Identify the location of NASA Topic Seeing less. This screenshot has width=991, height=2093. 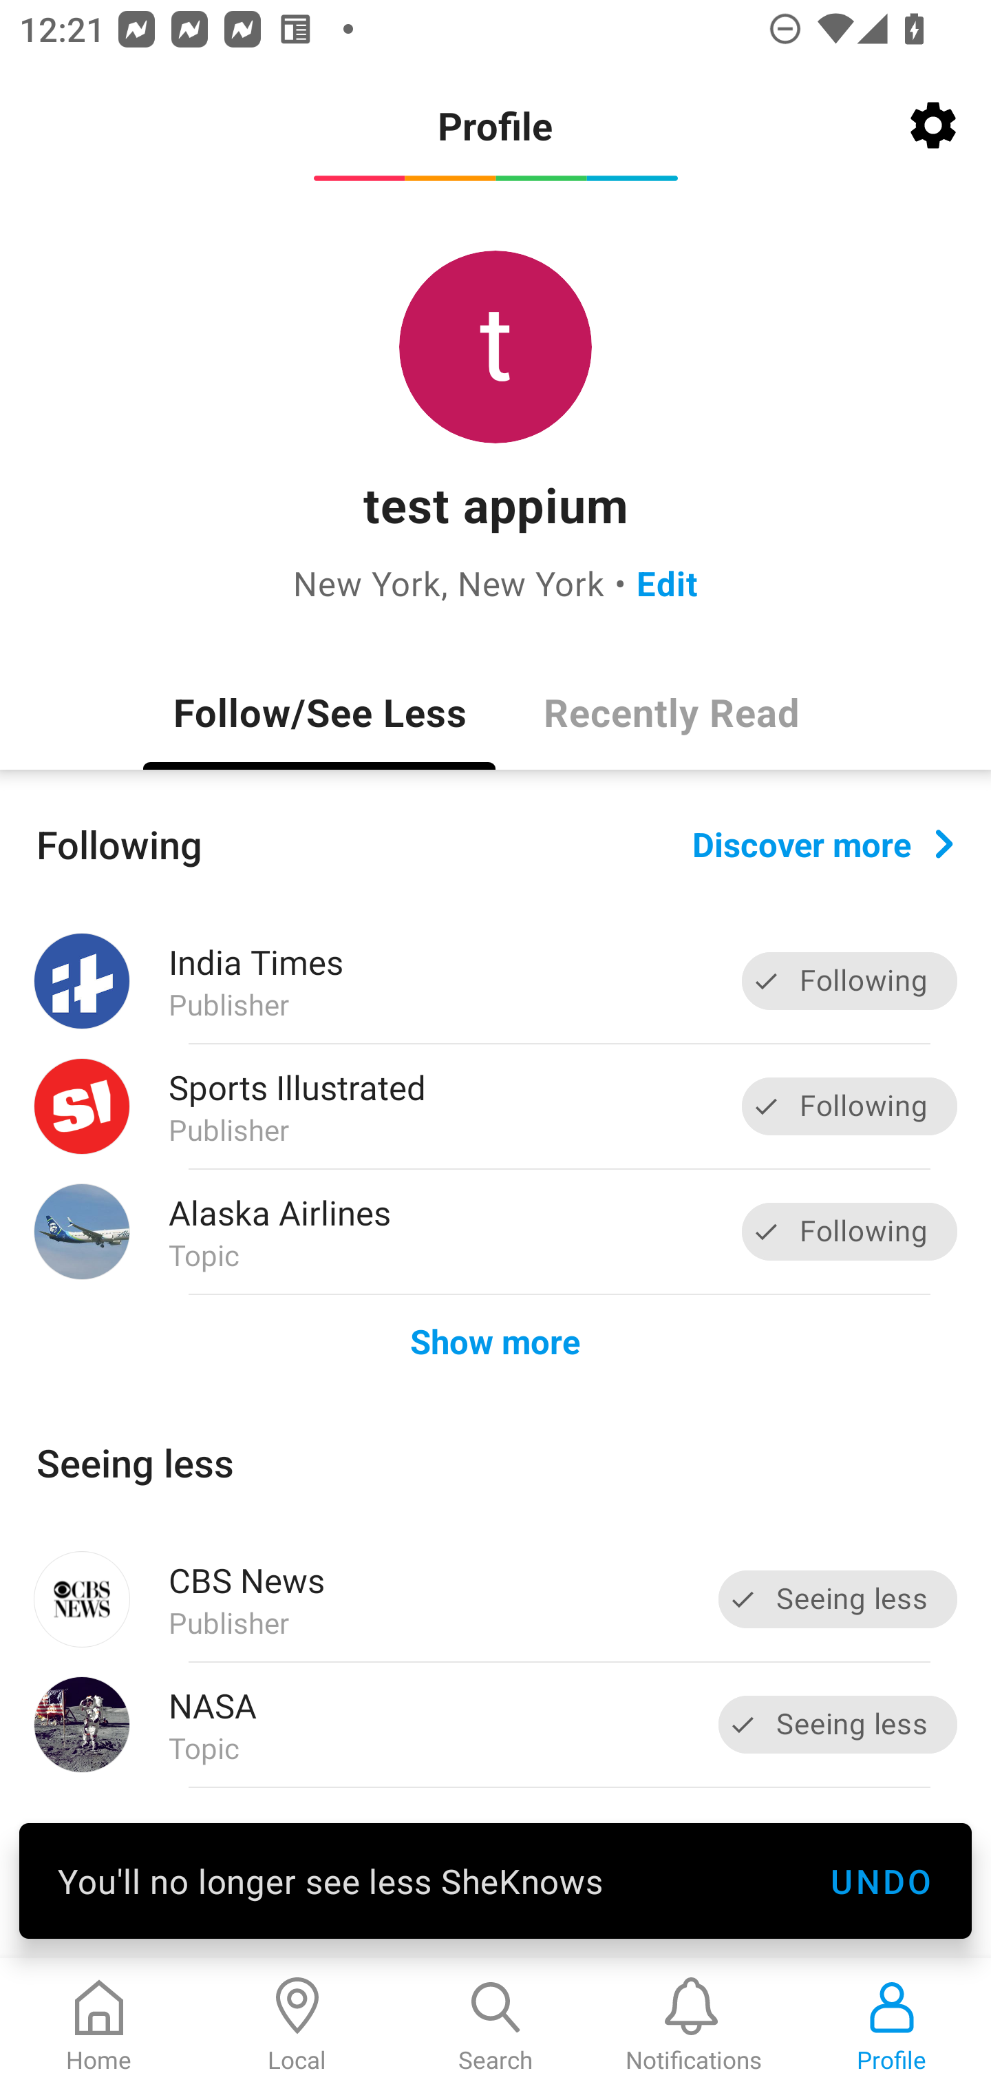
(495, 1724).